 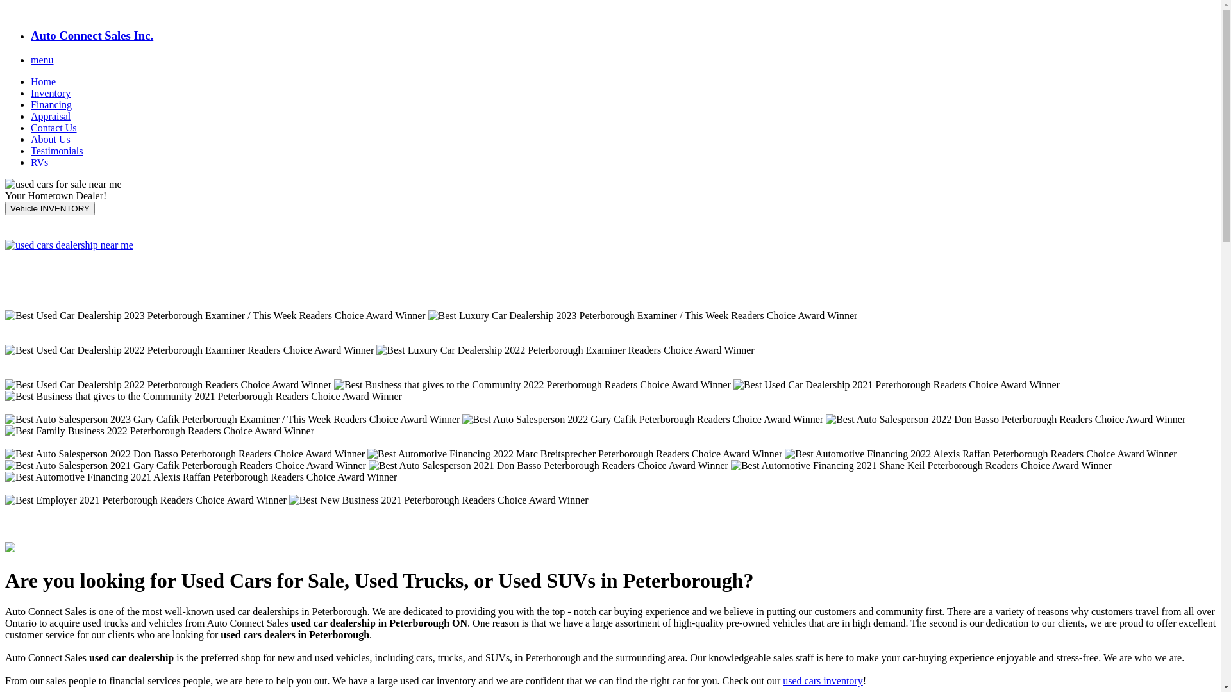 What do you see at coordinates (50, 209) in the screenshot?
I see `Vehicle INVENTORY` at bounding box center [50, 209].